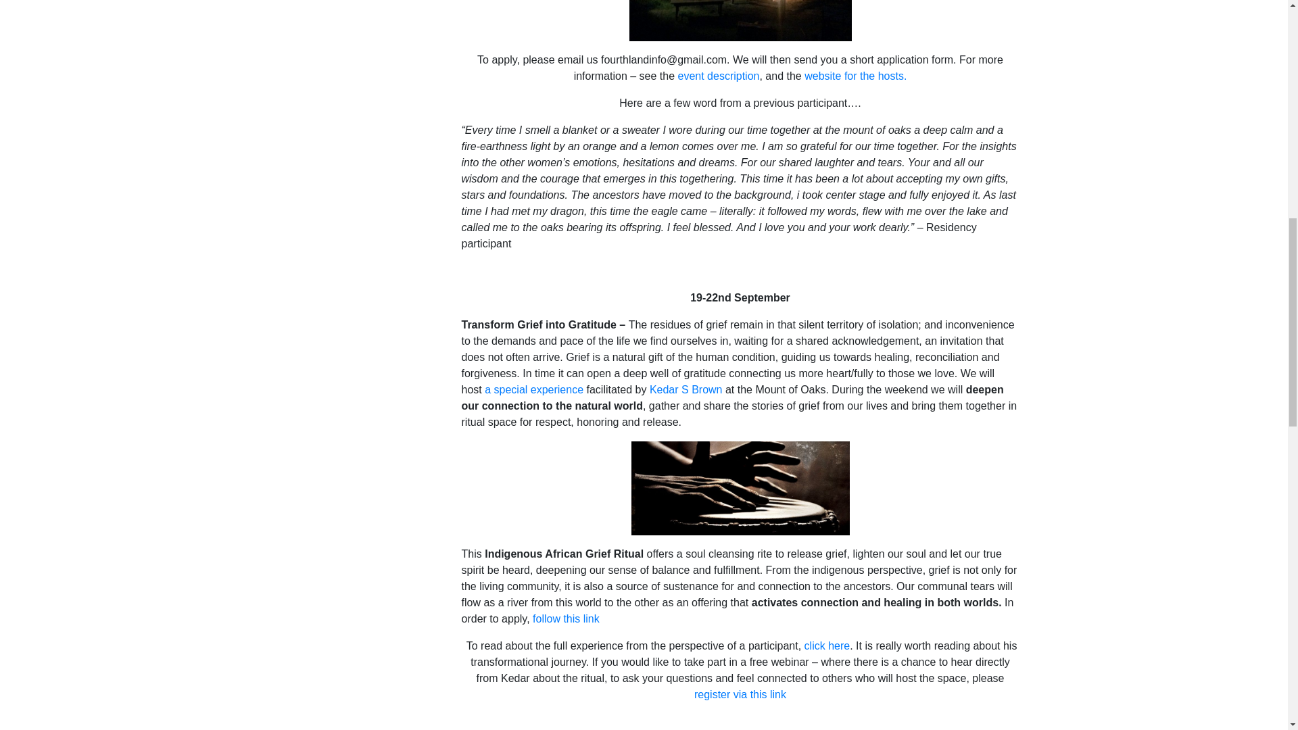  I want to click on Kedar S Brown, so click(686, 389).